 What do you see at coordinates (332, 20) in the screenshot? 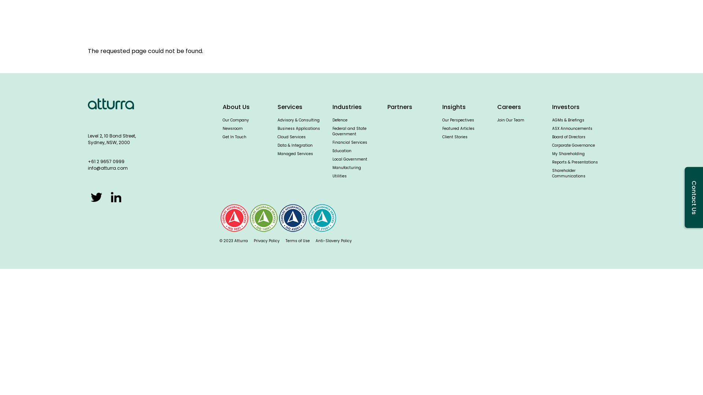
I see `Services` at bounding box center [332, 20].